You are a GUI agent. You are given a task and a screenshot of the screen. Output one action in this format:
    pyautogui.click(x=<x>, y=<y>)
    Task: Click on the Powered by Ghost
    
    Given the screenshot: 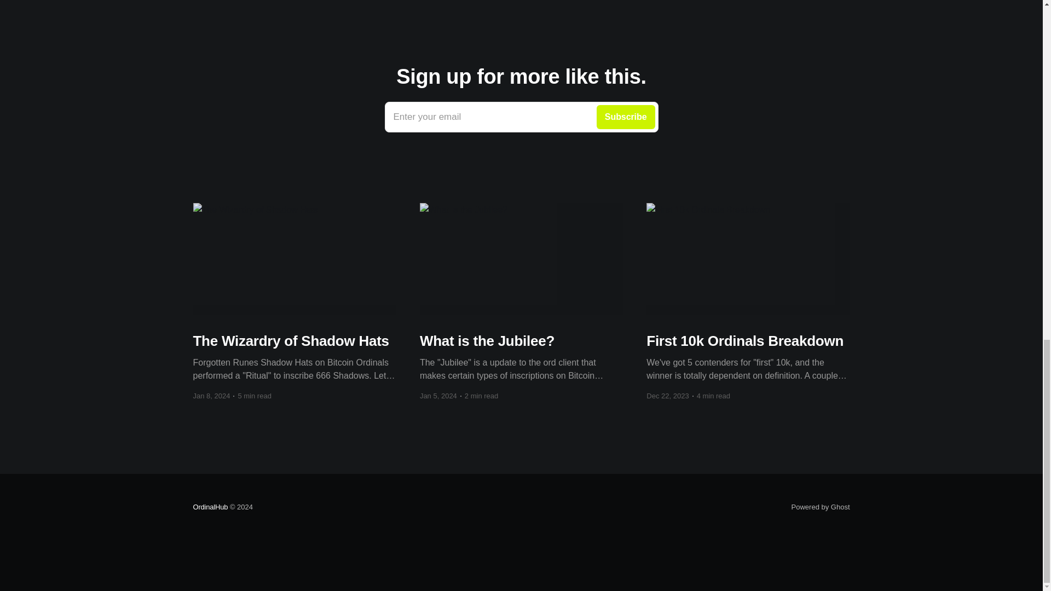 What is the action you would take?
    pyautogui.click(x=521, y=117)
    